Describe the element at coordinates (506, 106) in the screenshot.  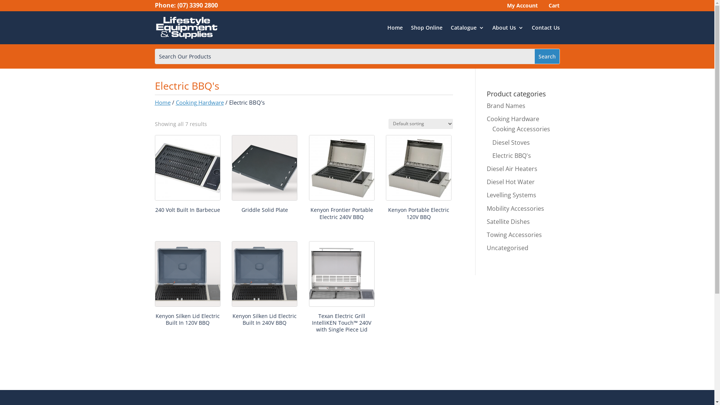
I see `Brand Names` at that location.